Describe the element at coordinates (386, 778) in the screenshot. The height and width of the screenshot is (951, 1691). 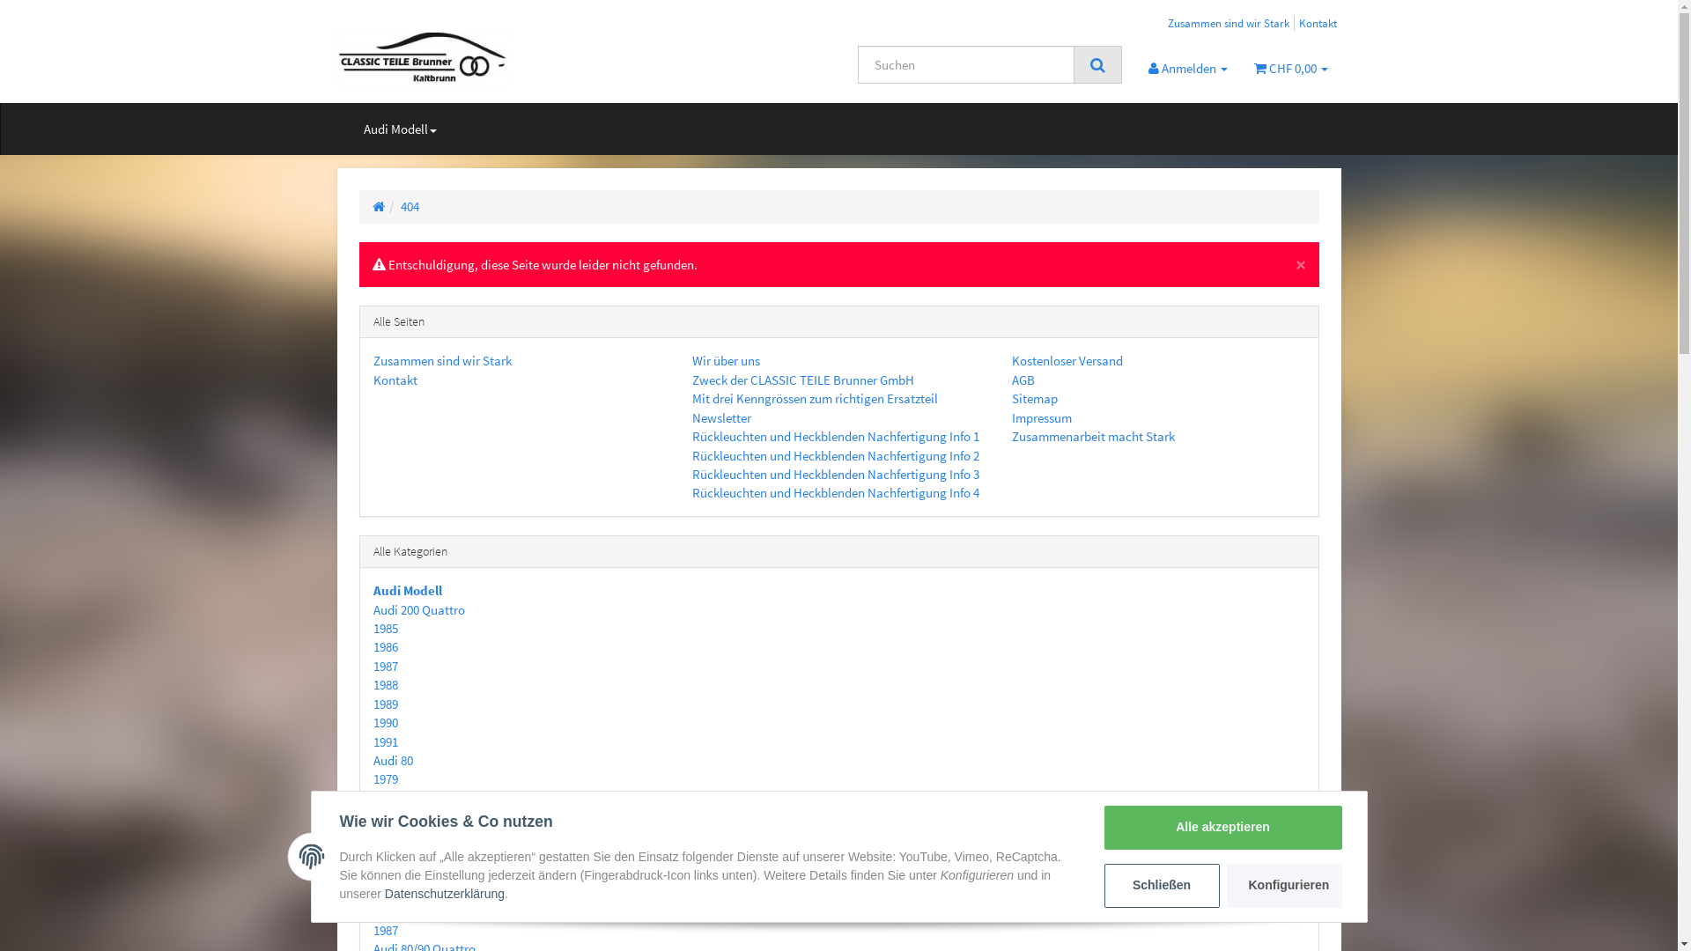
I see `1979` at that location.